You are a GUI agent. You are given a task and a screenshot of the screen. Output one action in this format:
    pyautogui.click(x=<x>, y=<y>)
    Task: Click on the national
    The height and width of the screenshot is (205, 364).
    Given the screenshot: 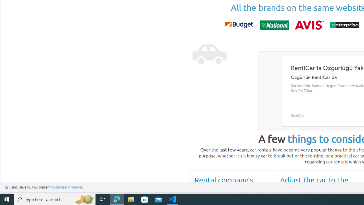 What is the action you would take?
    pyautogui.click(x=274, y=25)
    